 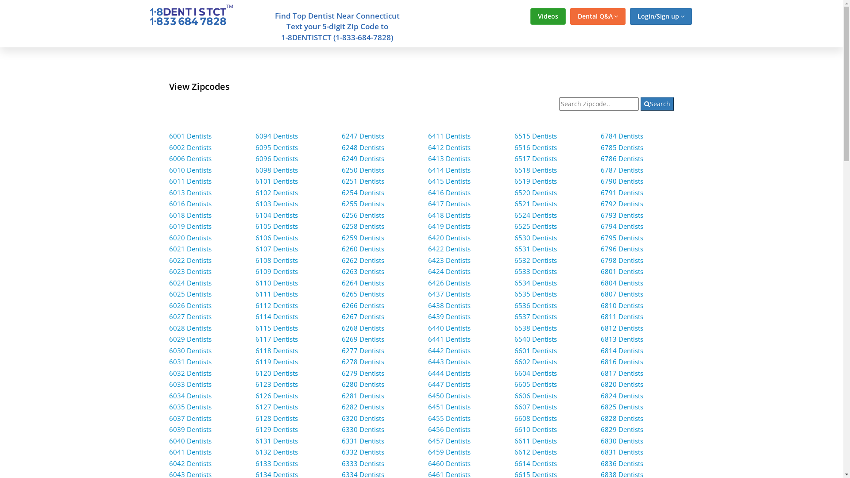 I want to click on 6441 Dentists, so click(x=449, y=339).